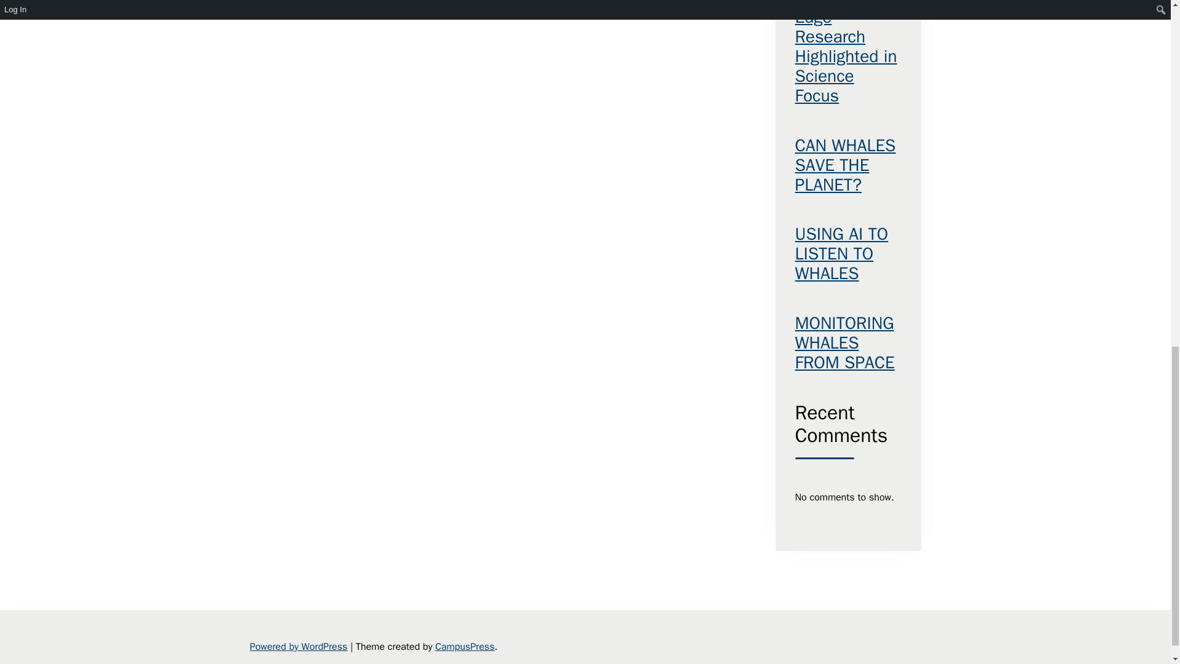 This screenshot has width=1180, height=664. Describe the element at coordinates (848, 165) in the screenshot. I see `CAN WHALES SAVE THE PLANET?` at that location.